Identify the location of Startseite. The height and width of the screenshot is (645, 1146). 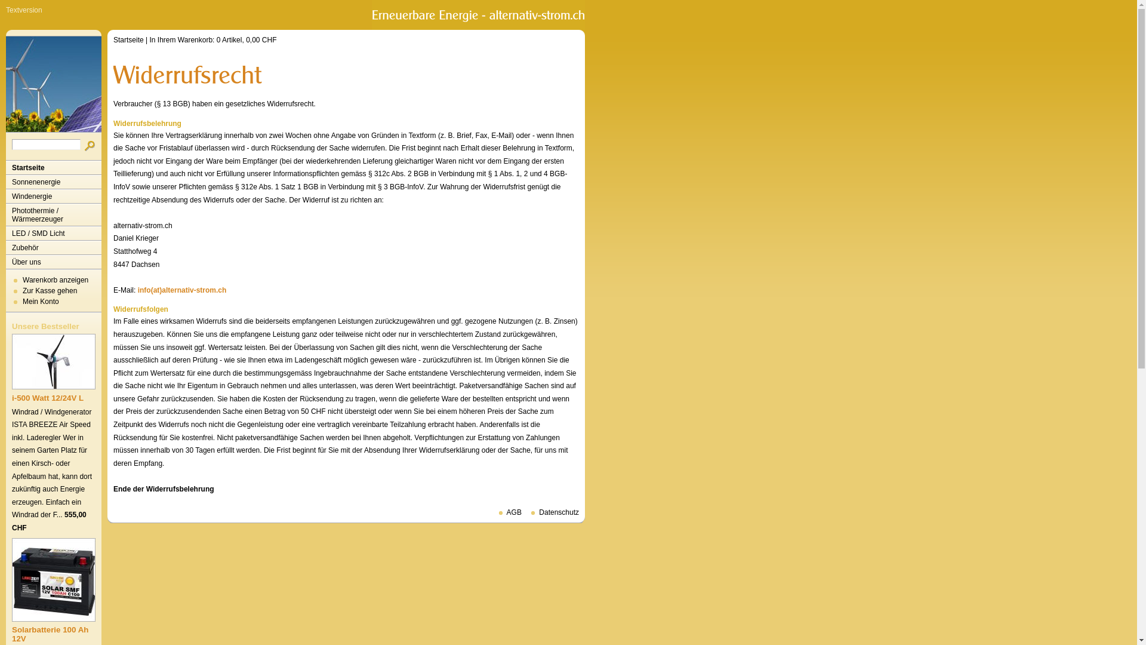
(54, 168).